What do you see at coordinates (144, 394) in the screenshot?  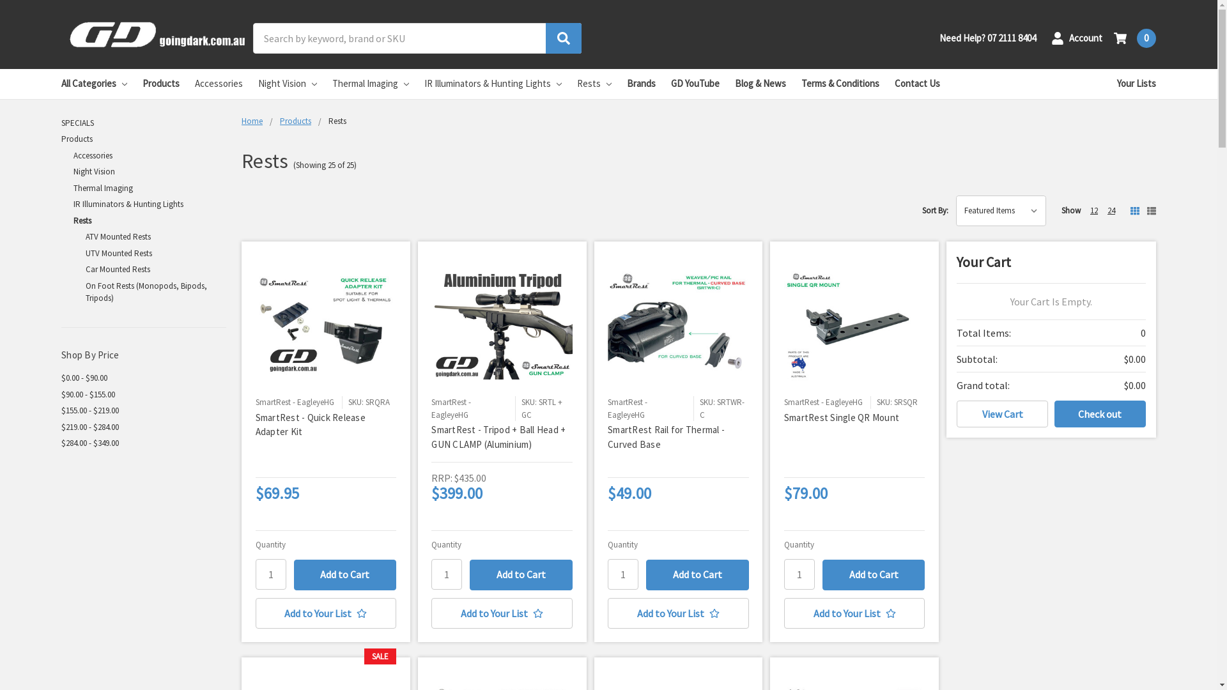 I see `$90.00 - $155.00` at bounding box center [144, 394].